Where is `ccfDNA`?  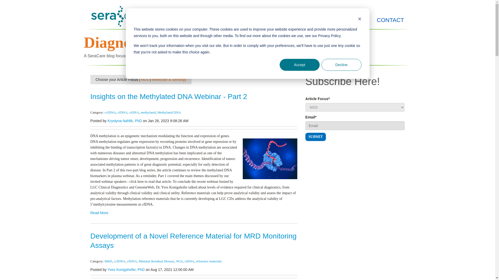
ccfDNA is located at coordinates (110, 112).